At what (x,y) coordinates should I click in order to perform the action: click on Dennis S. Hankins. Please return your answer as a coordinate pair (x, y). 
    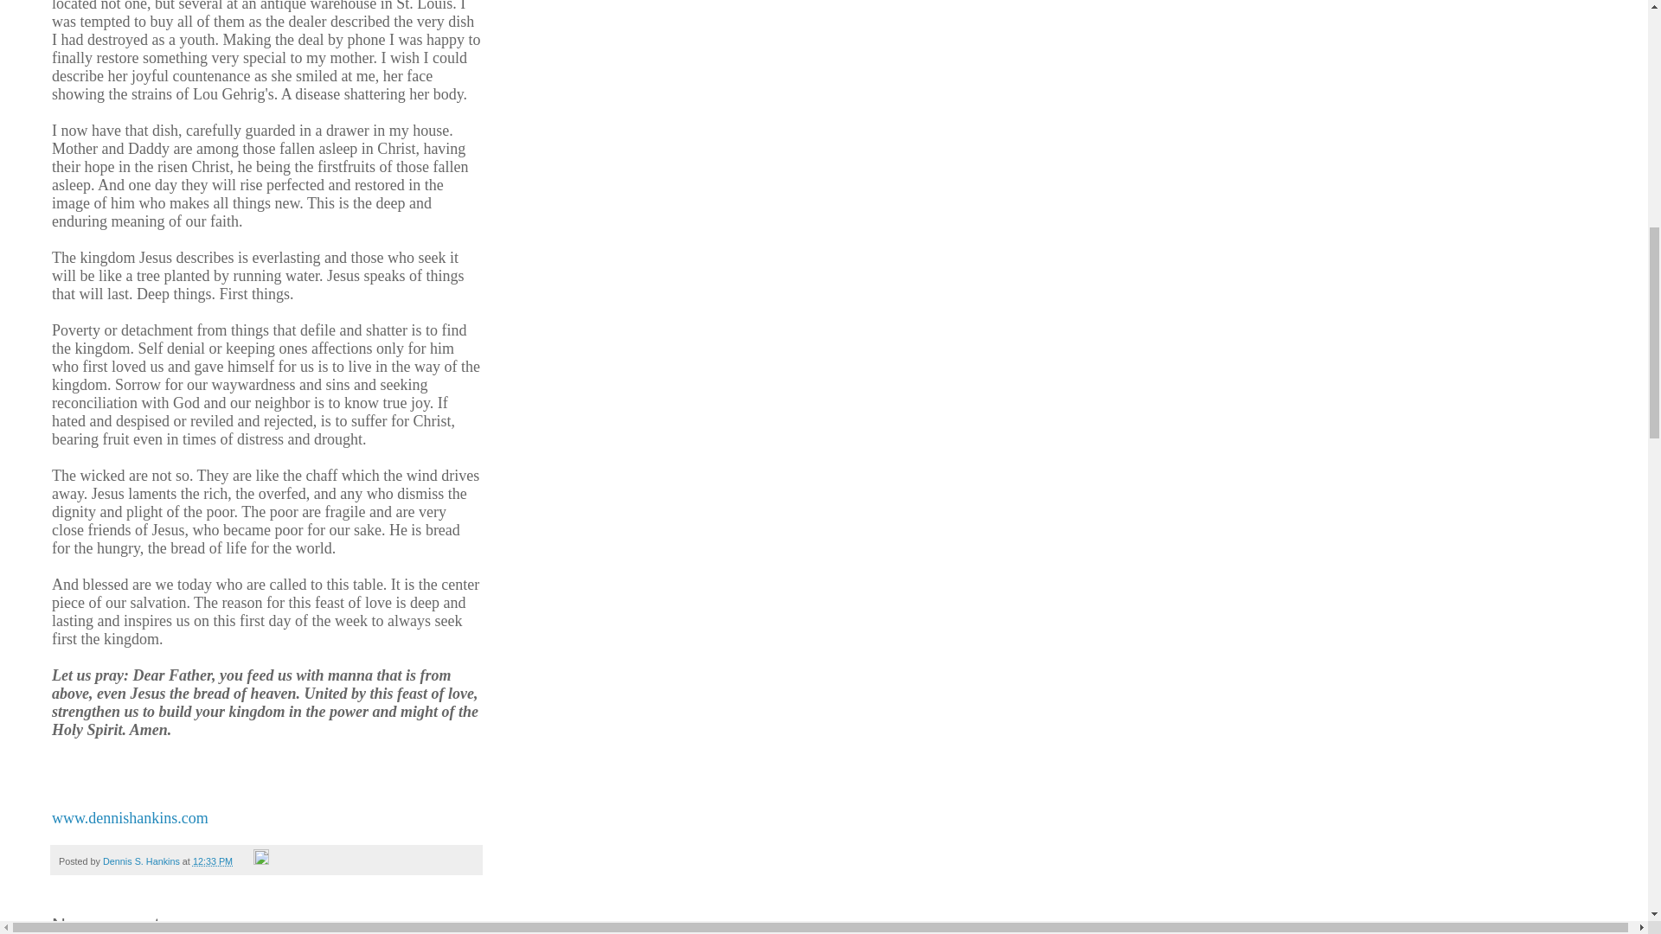
    Looking at the image, I should click on (143, 861).